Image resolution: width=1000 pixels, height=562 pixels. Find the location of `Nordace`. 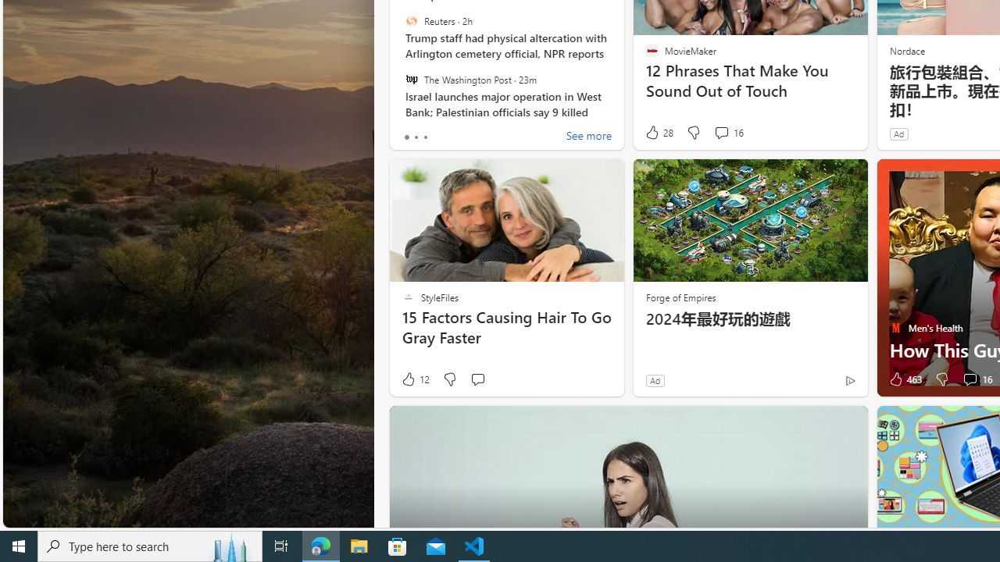

Nordace is located at coordinates (906, 50).